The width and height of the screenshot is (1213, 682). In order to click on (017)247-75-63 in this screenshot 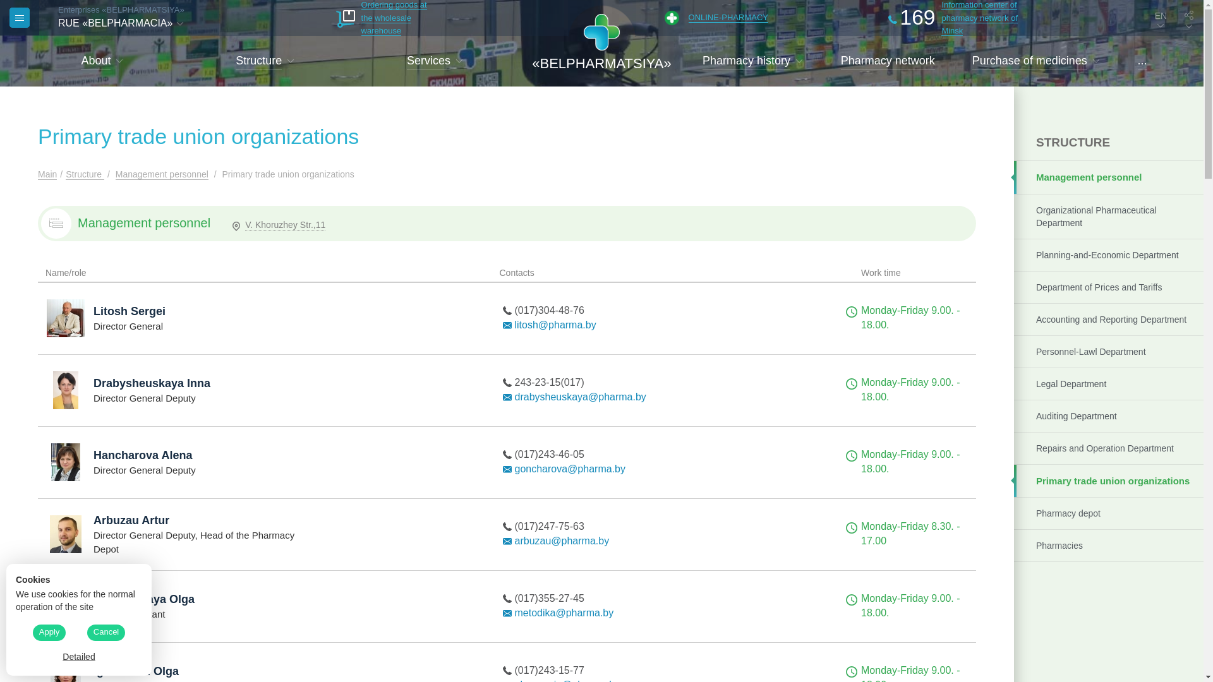, I will do `click(549, 527)`.